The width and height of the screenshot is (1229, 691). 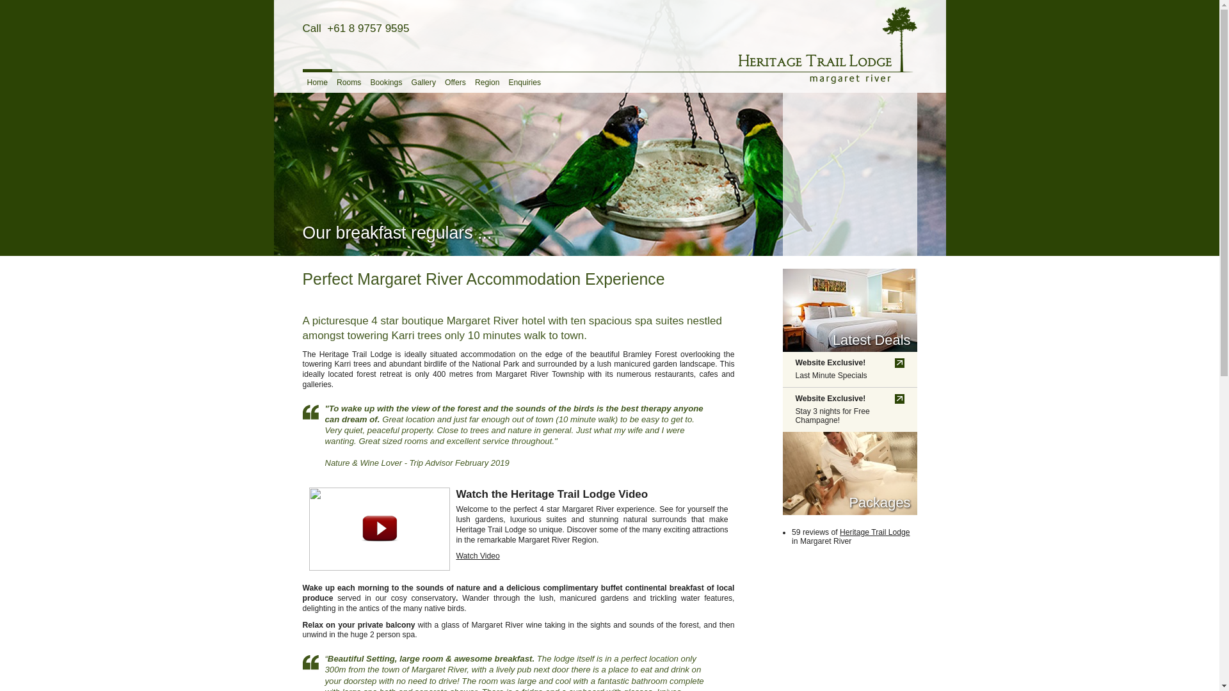 I want to click on +61 8 9757 9595, so click(x=368, y=29).